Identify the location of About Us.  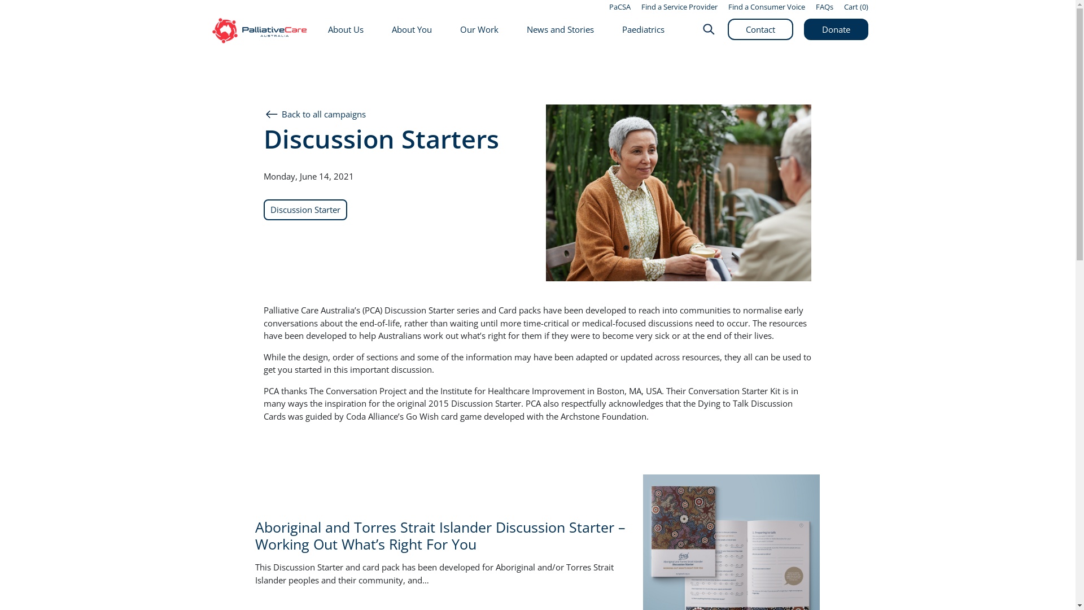
(346, 30).